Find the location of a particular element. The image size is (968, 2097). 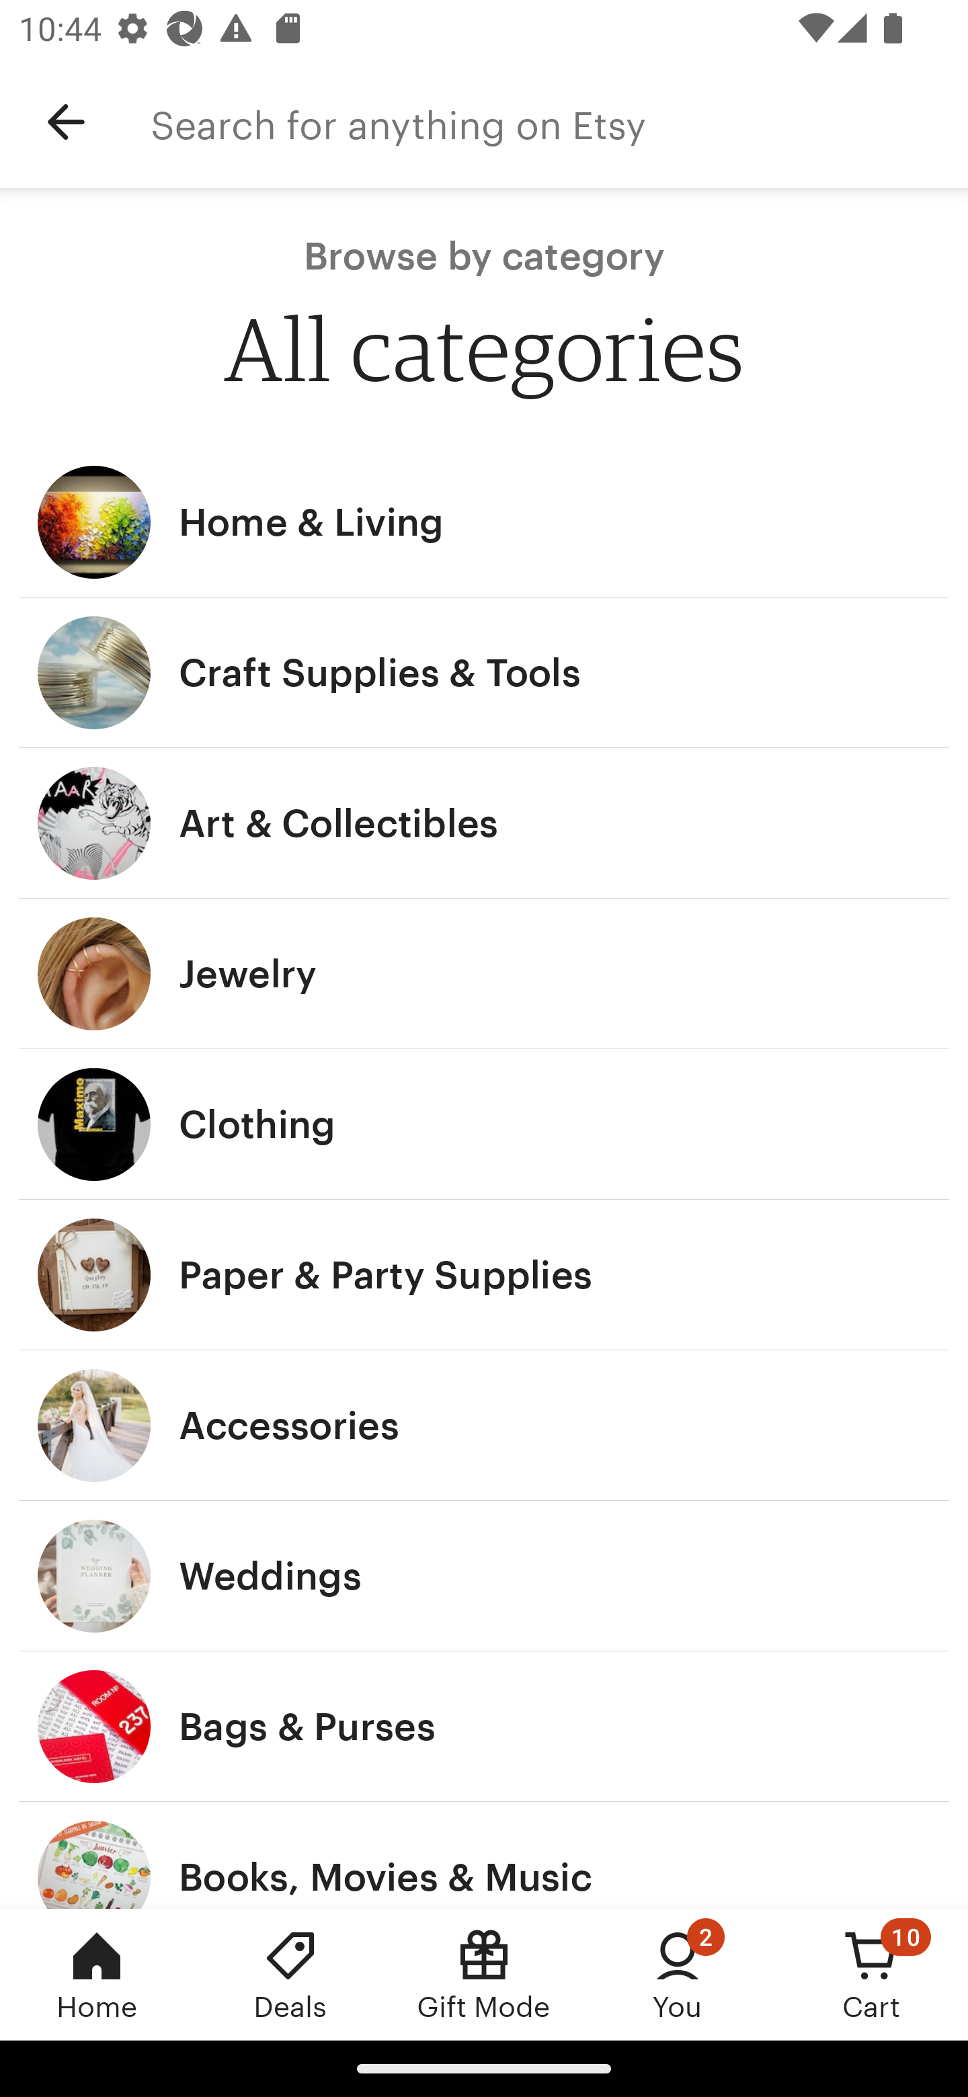

Books, Movies & Music is located at coordinates (484, 1855).